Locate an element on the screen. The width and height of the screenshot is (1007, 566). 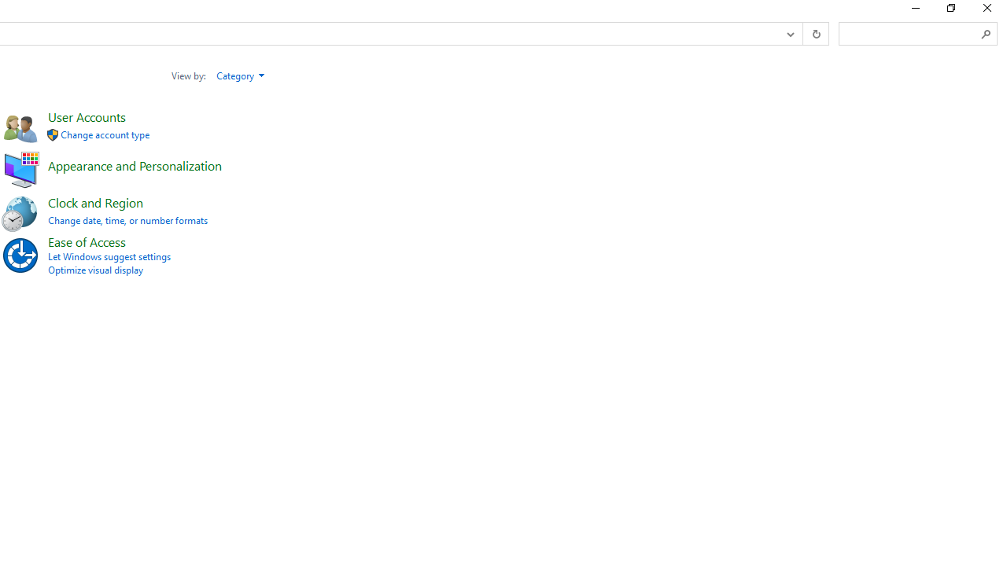
User Accounts is located at coordinates (87, 116).